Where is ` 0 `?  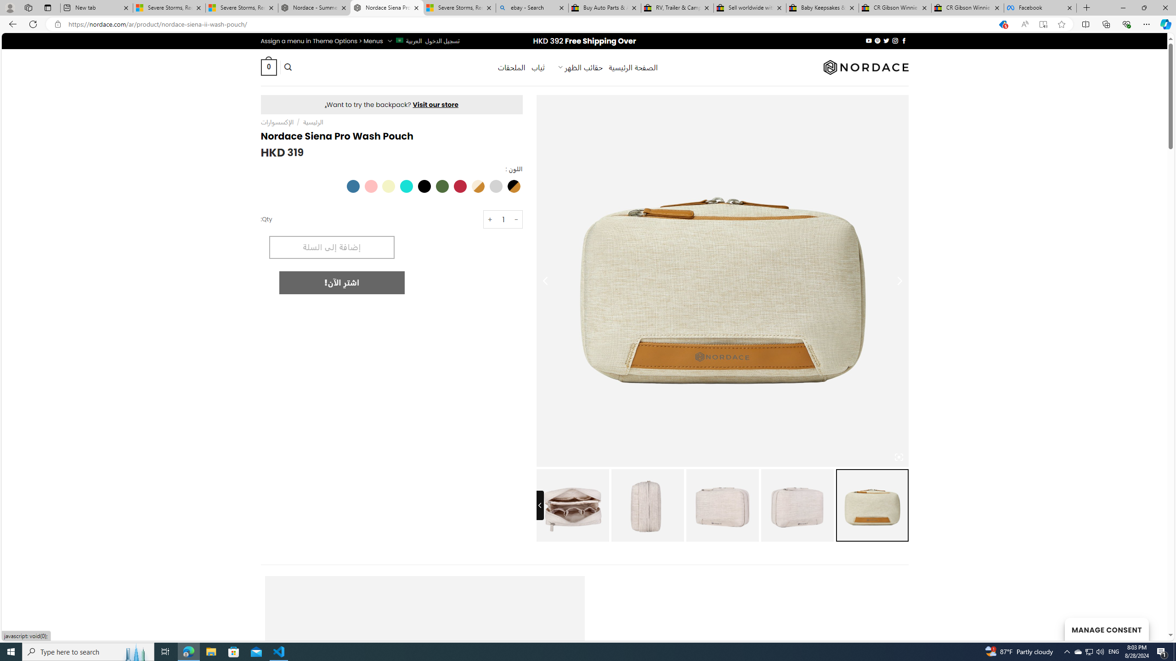
 0  is located at coordinates (268, 67).